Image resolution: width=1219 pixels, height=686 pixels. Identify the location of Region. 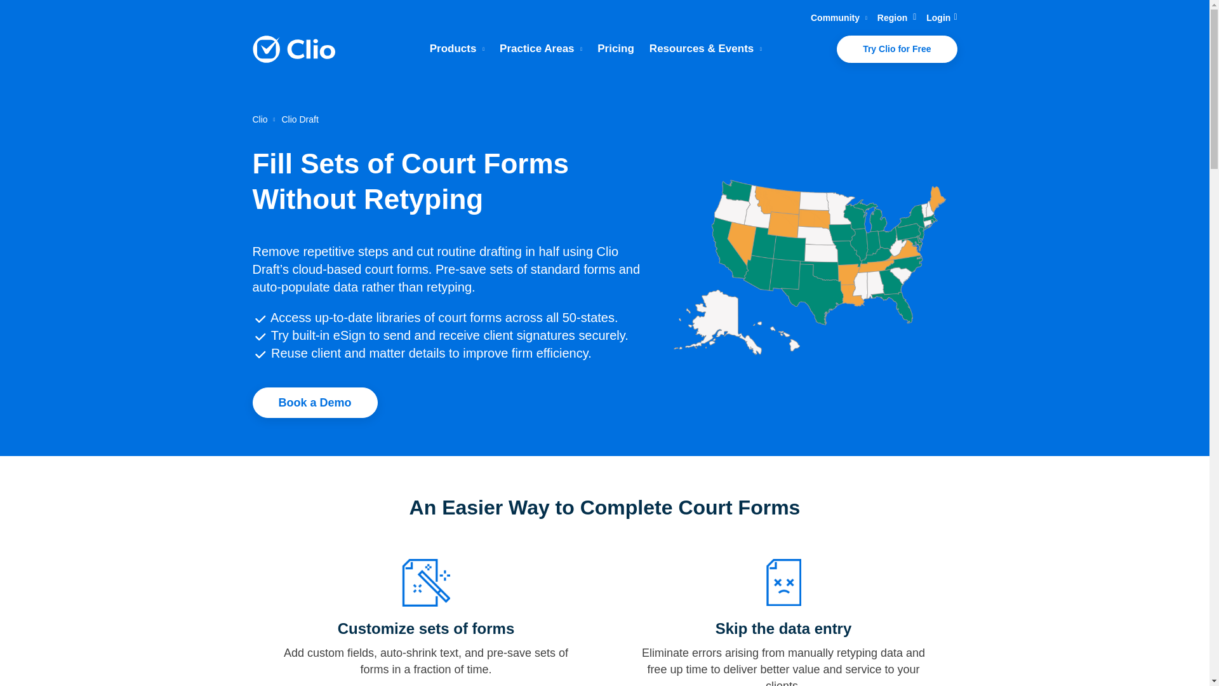
(896, 18).